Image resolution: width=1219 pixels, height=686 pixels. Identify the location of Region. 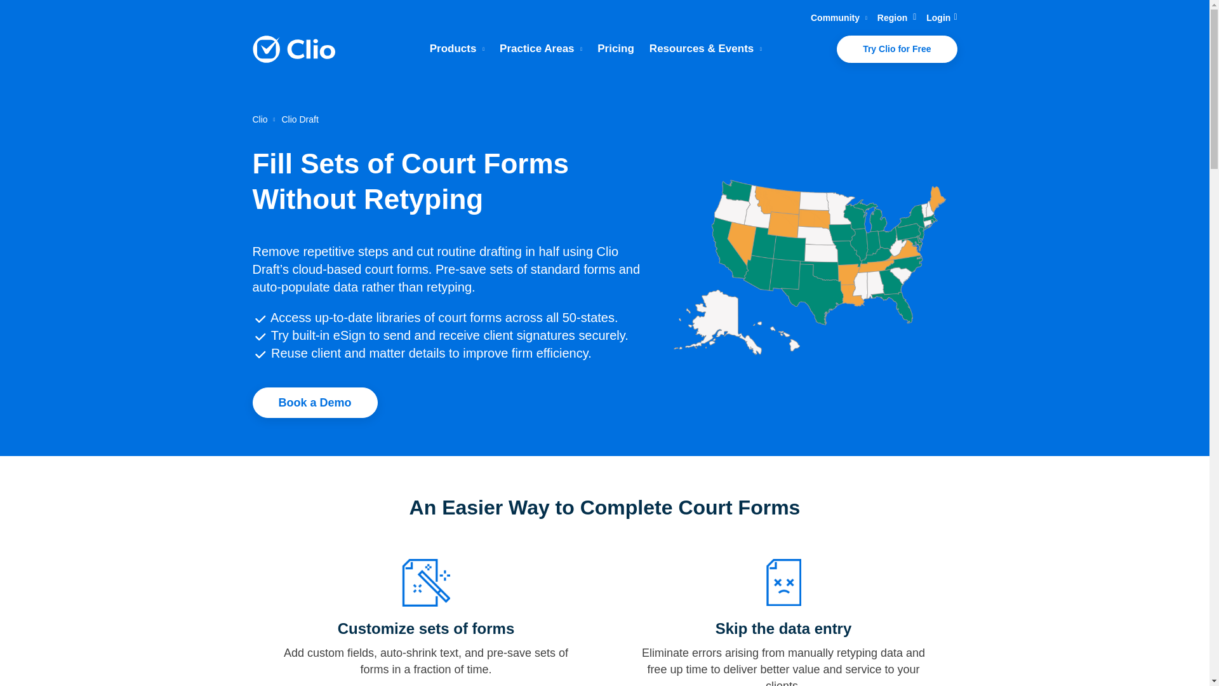
(896, 18).